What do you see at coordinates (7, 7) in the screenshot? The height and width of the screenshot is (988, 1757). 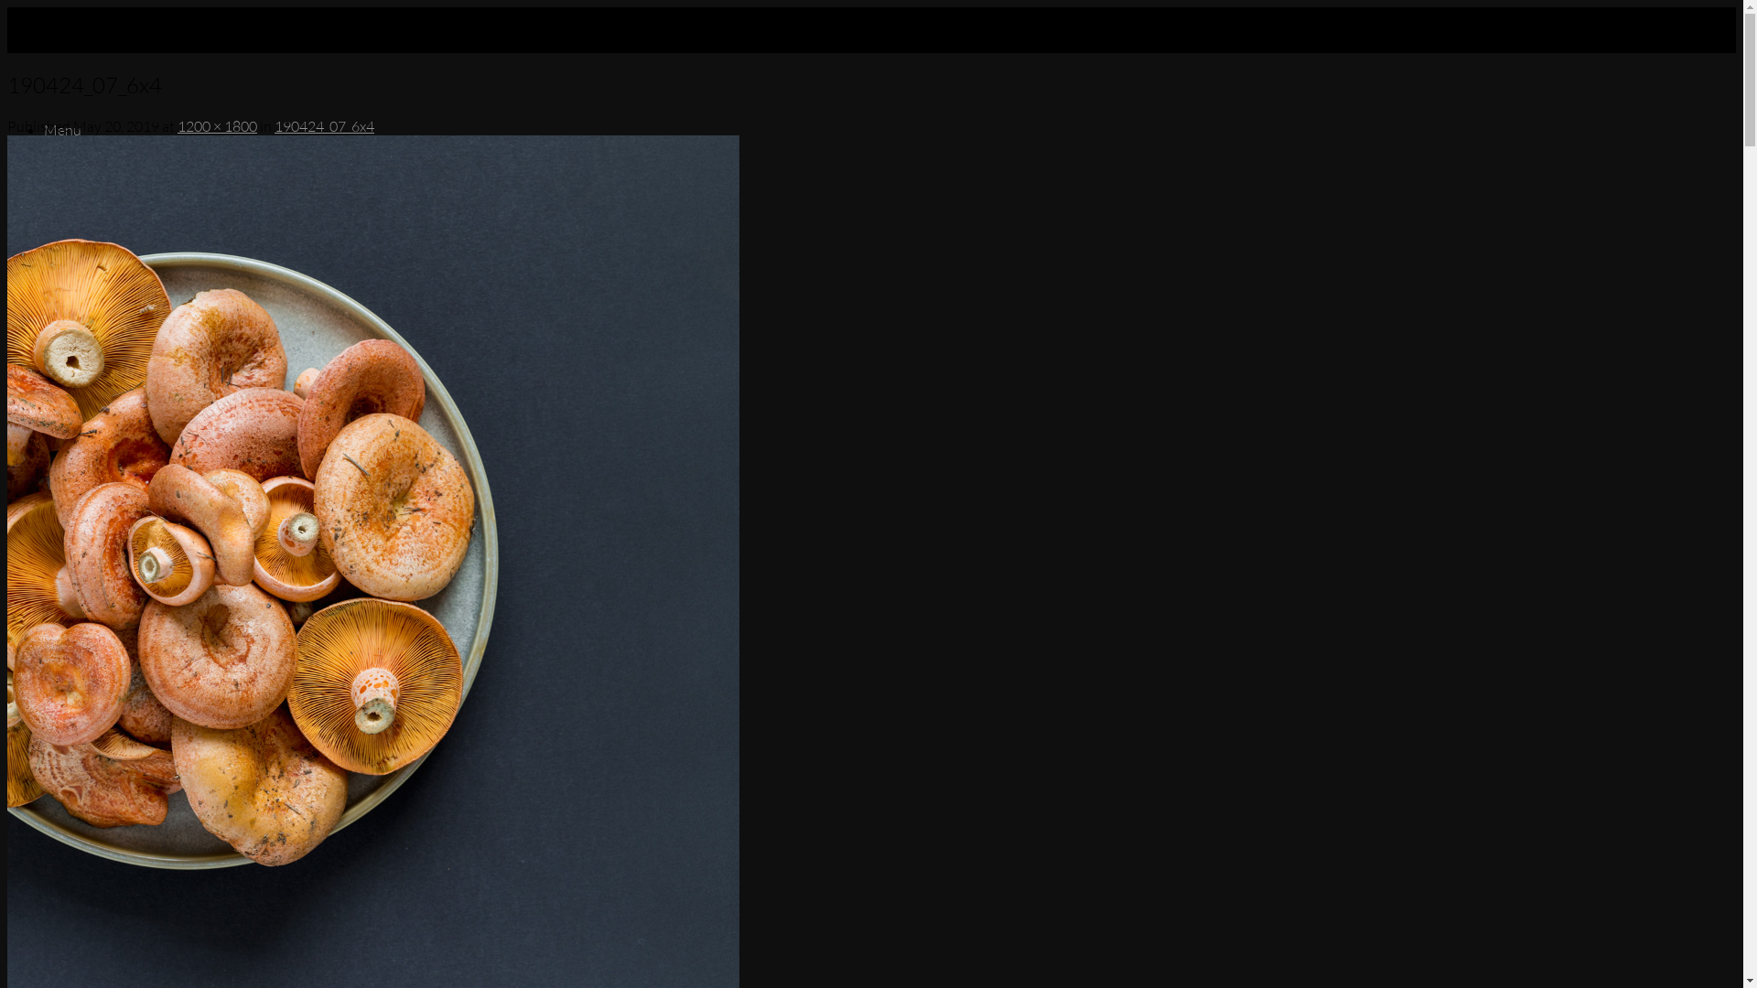 I see `Skip to content` at bounding box center [7, 7].